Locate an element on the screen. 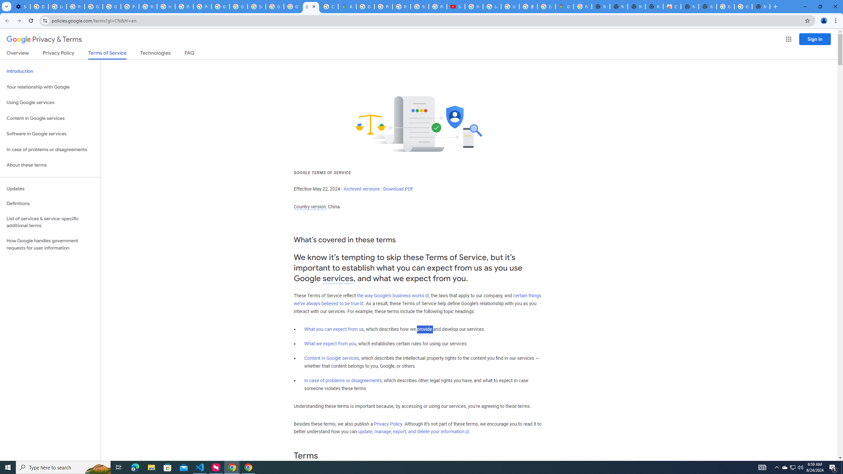 The height and width of the screenshot is (474, 843). Privacy Help Center - Policies Help is located at coordinates (184, 7).